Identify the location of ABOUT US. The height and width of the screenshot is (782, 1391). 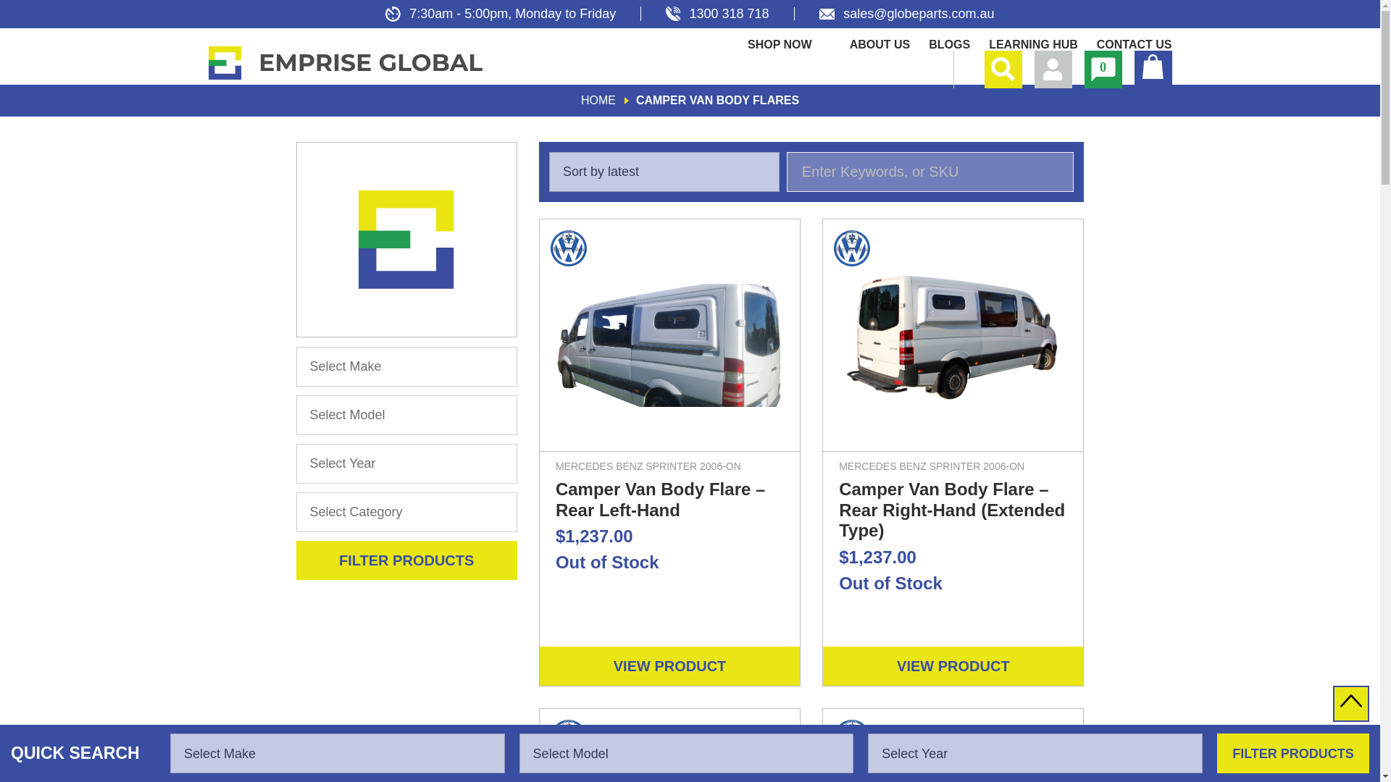
(880, 44).